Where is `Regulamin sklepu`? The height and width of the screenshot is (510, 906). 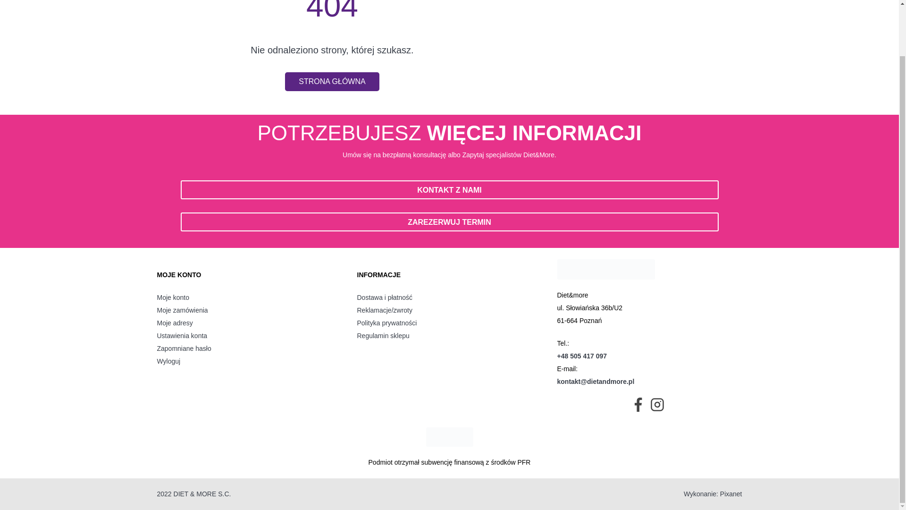 Regulamin sklepu is located at coordinates (449, 335).